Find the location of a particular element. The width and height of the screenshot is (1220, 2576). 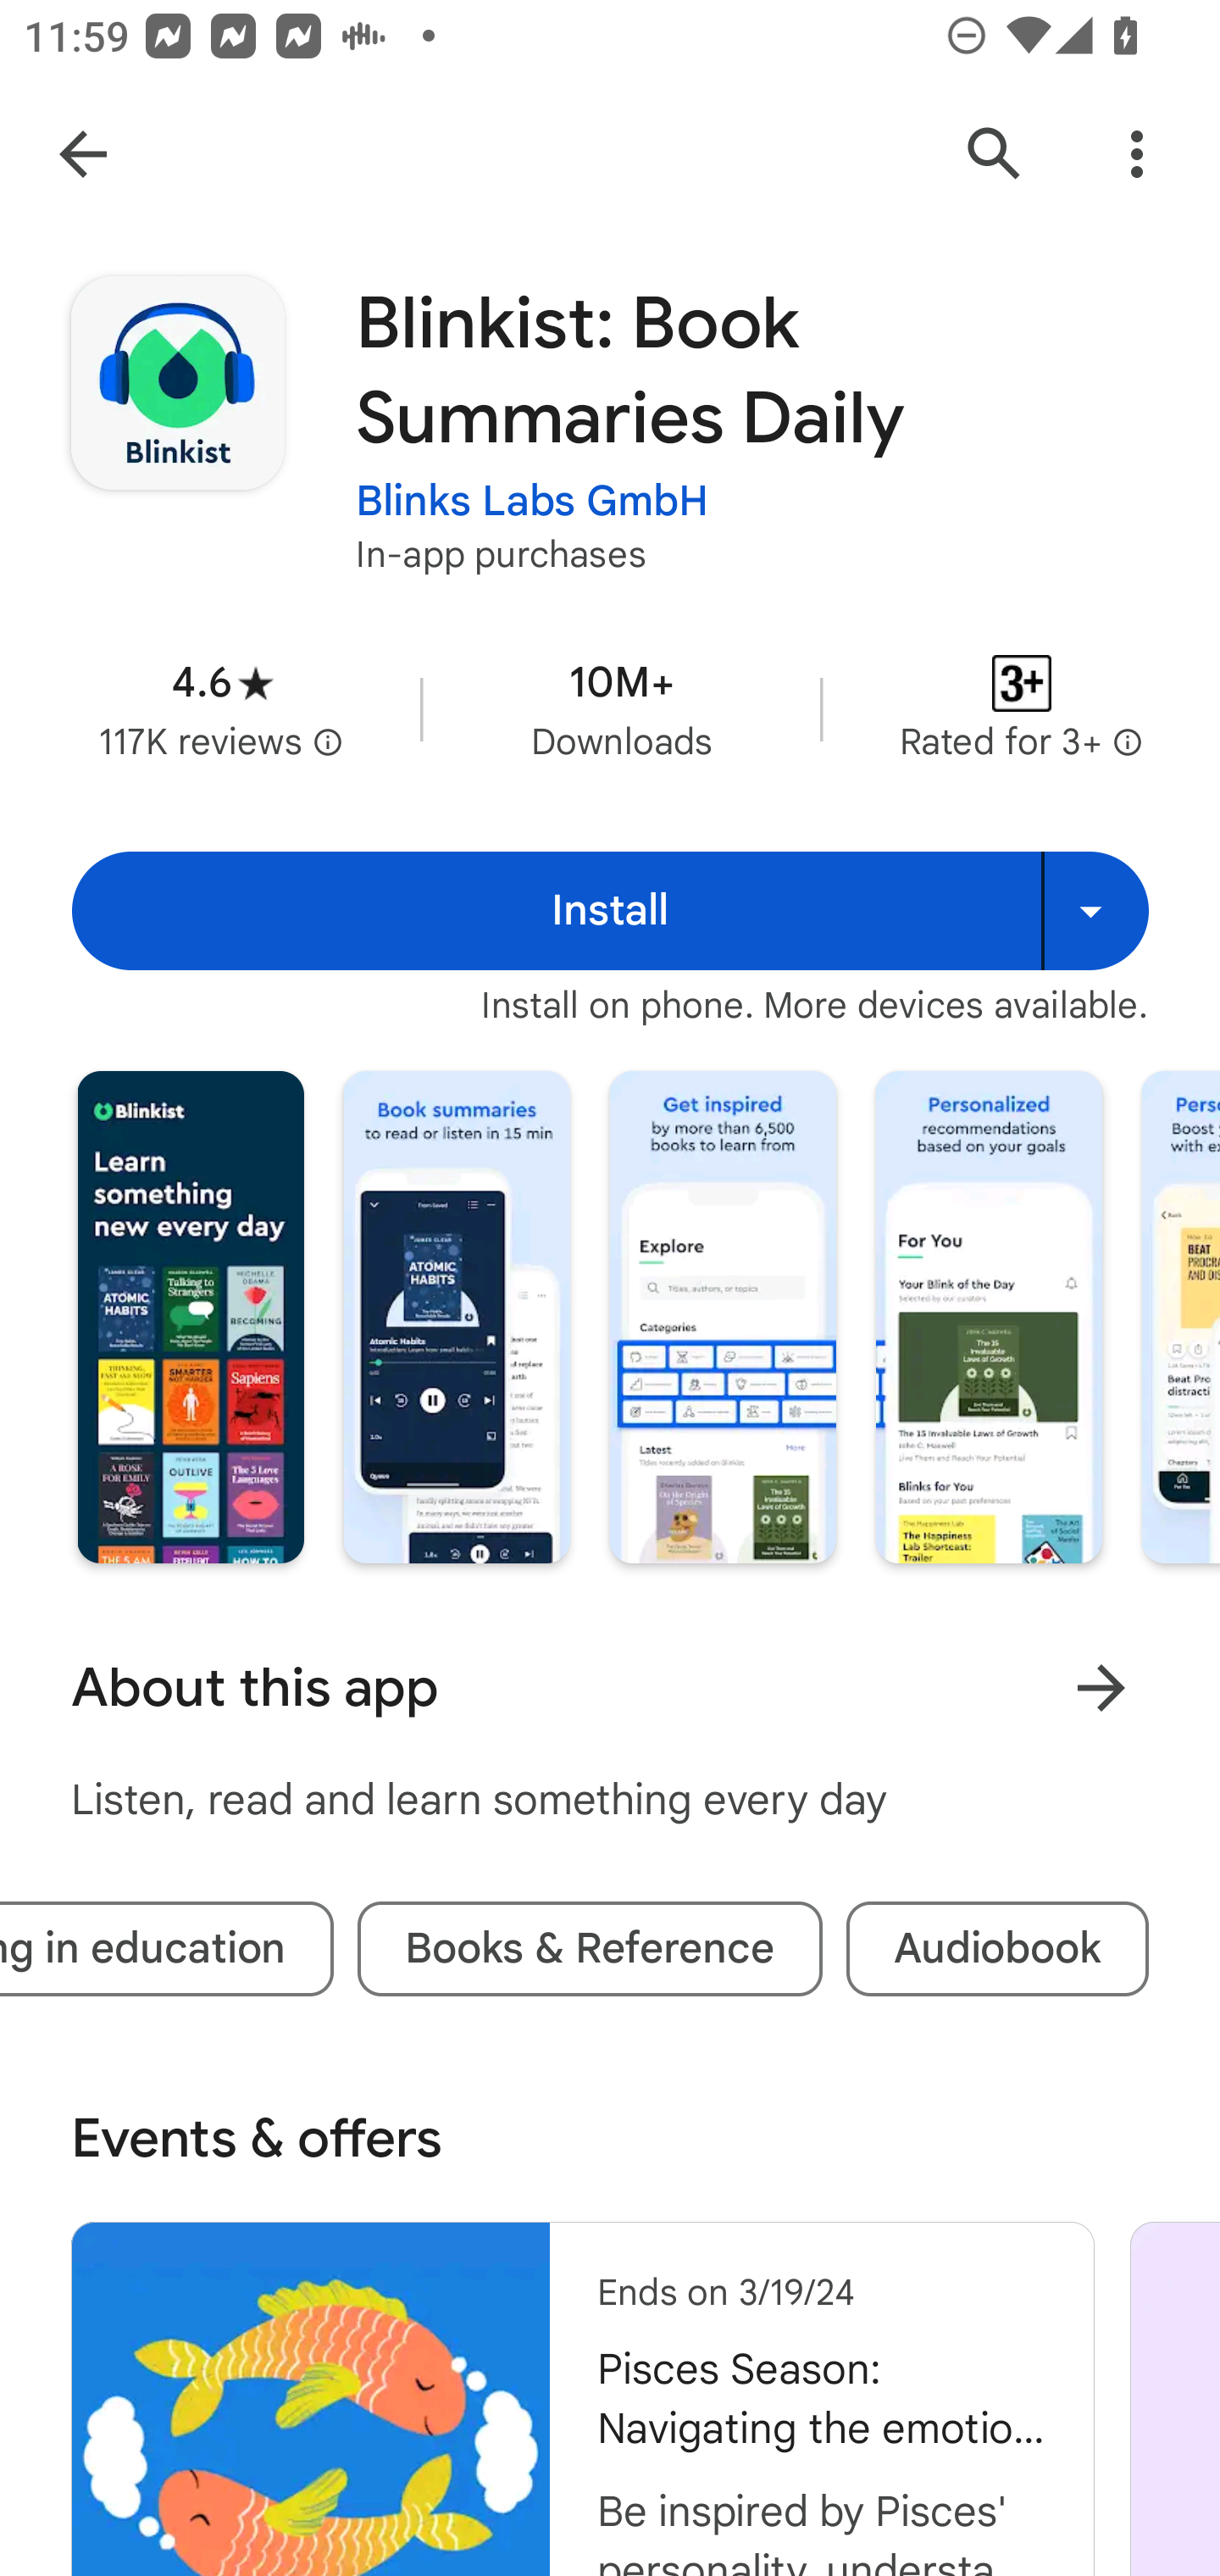

Books & Reference tag is located at coordinates (590, 1949).